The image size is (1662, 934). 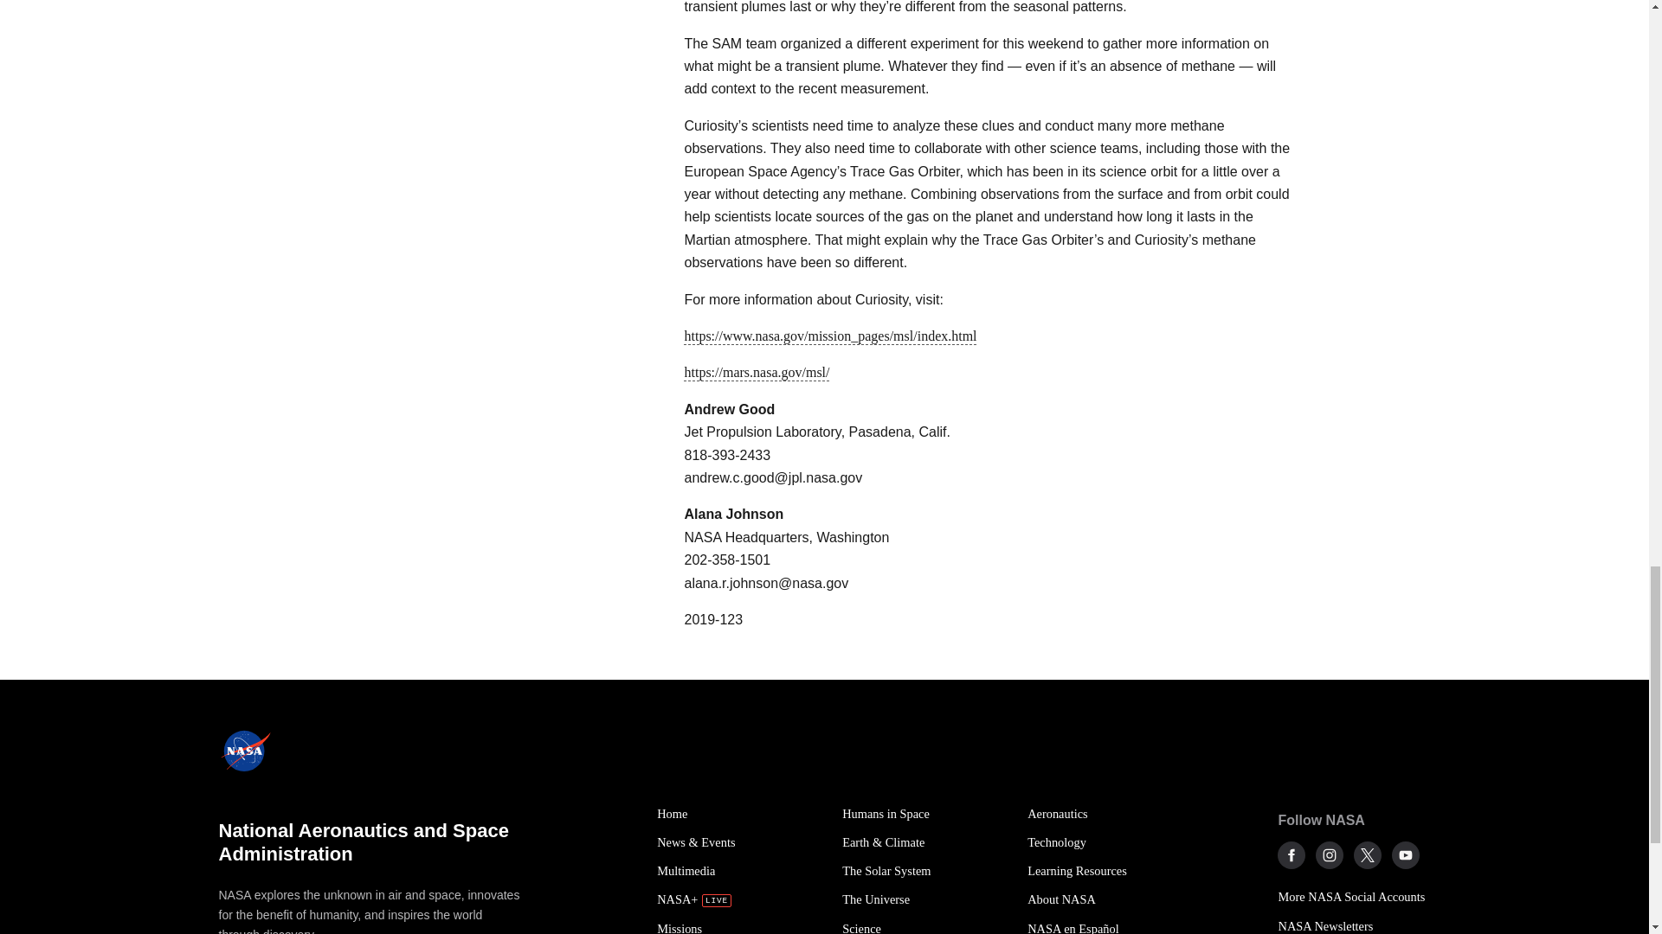 I want to click on NASA on X, so click(x=1368, y=855).